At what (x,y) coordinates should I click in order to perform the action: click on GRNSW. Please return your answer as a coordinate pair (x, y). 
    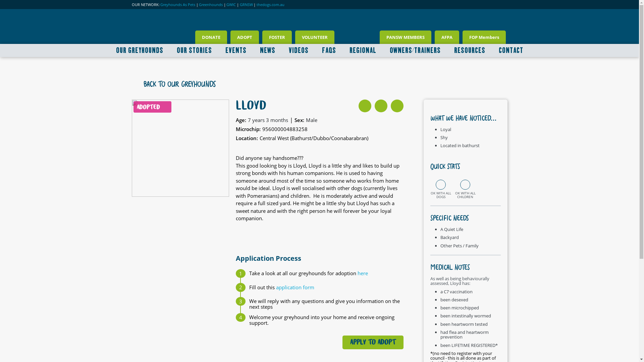
    Looking at the image, I should click on (246, 5).